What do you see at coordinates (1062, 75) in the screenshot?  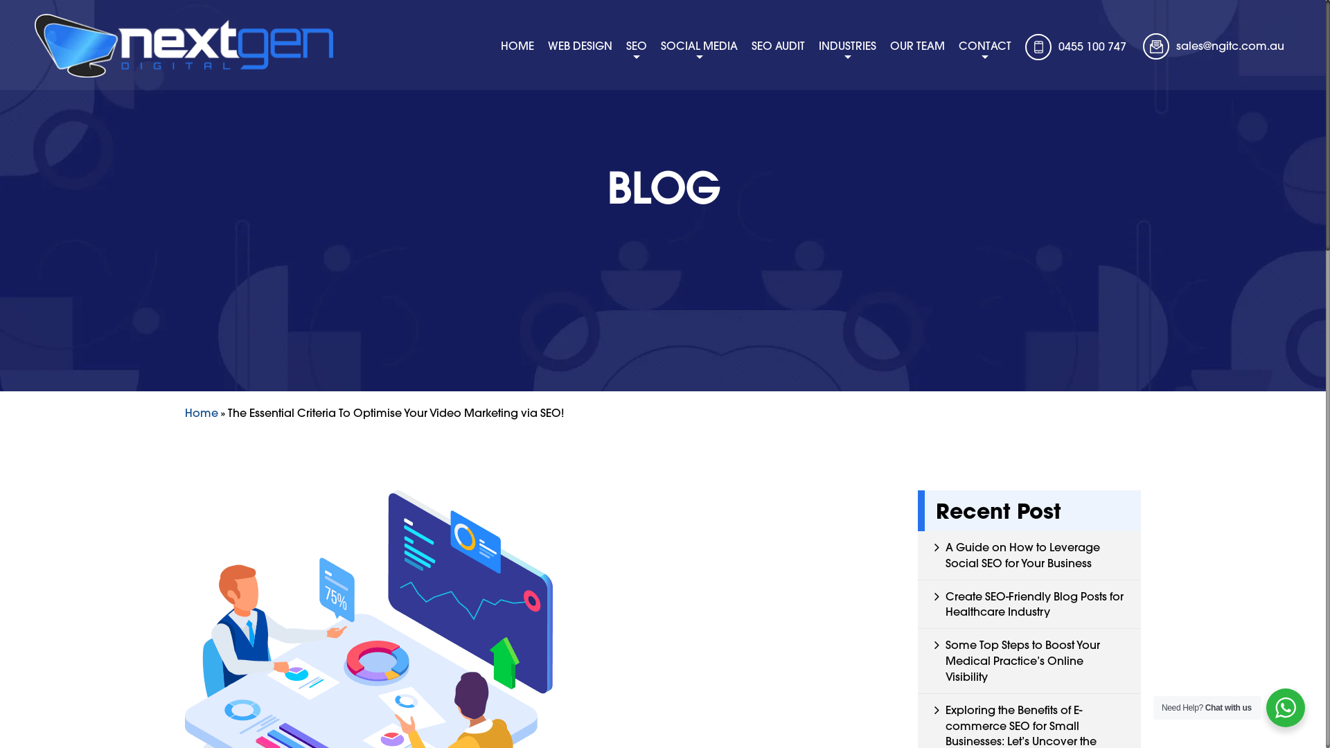 I see `BLOG` at bounding box center [1062, 75].